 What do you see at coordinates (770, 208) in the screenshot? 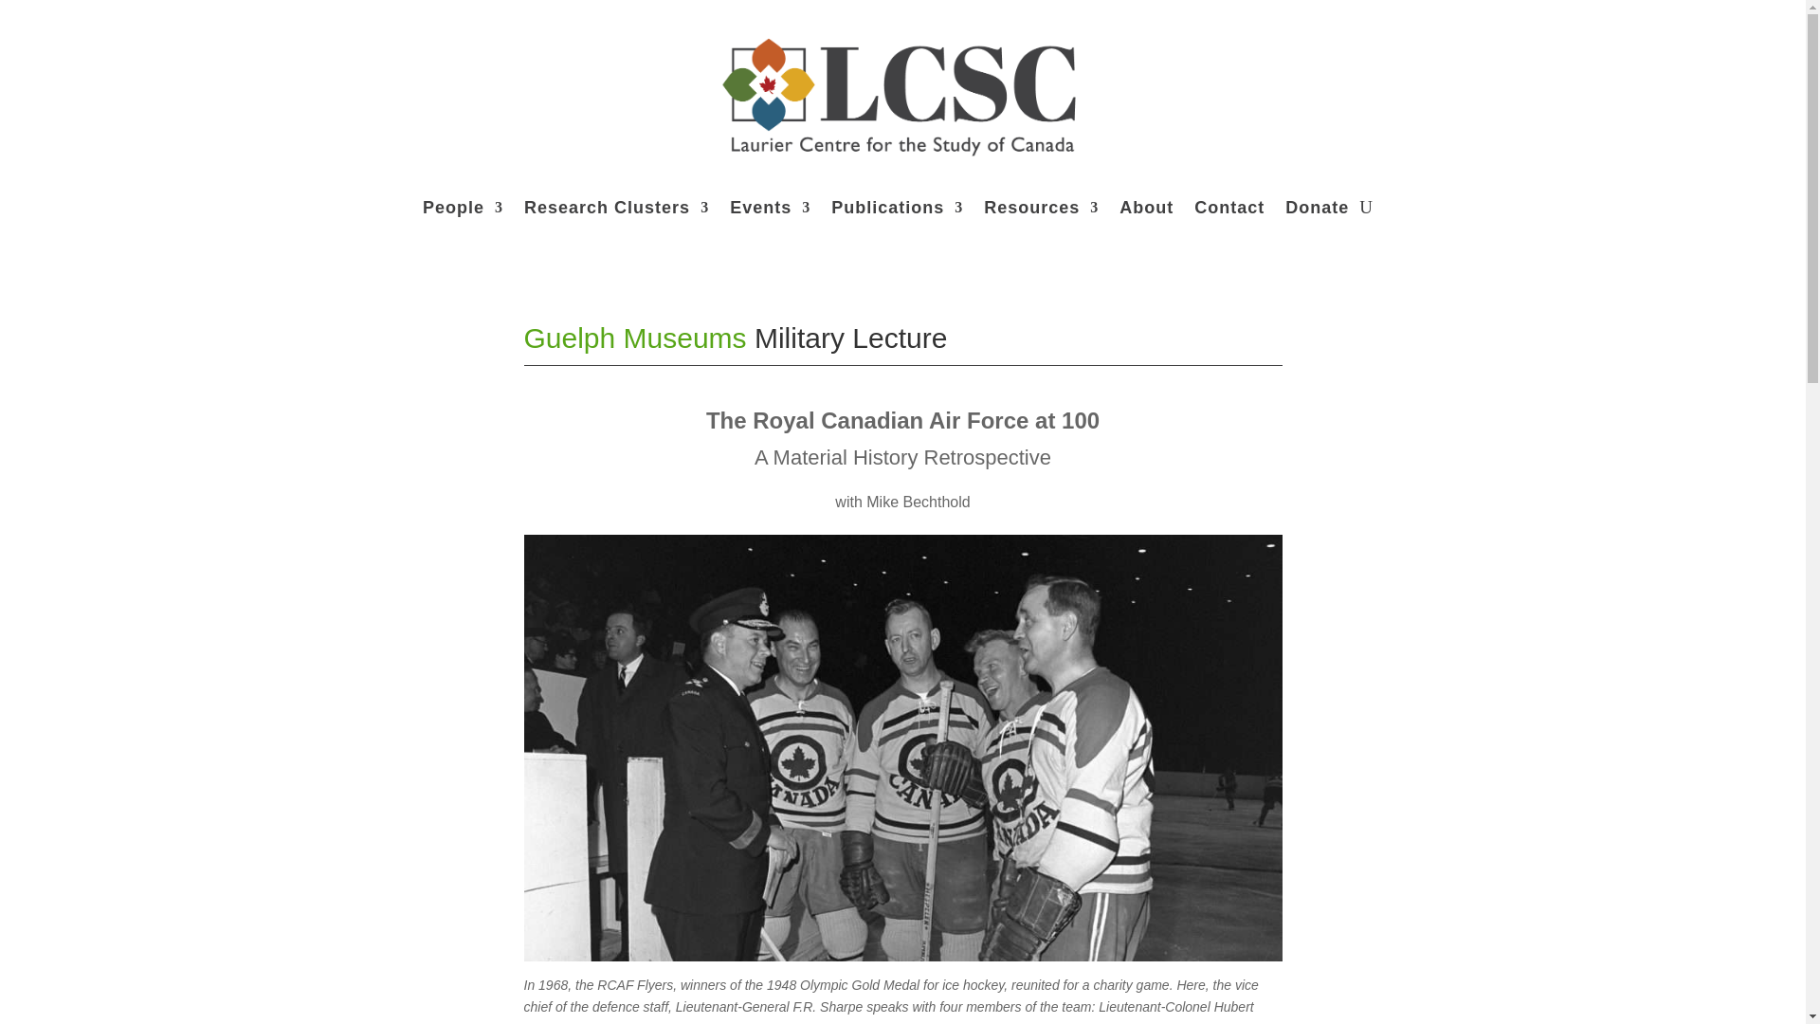
I see `Events` at bounding box center [770, 208].